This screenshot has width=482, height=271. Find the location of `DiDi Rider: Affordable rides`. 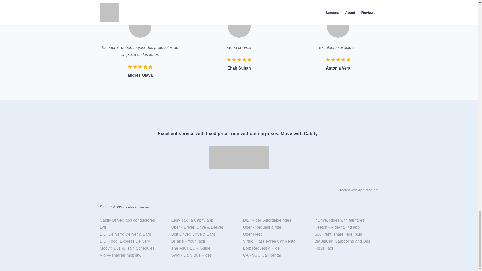

DiDi Rider: Affordable rides is located at coordinates (275, 220).